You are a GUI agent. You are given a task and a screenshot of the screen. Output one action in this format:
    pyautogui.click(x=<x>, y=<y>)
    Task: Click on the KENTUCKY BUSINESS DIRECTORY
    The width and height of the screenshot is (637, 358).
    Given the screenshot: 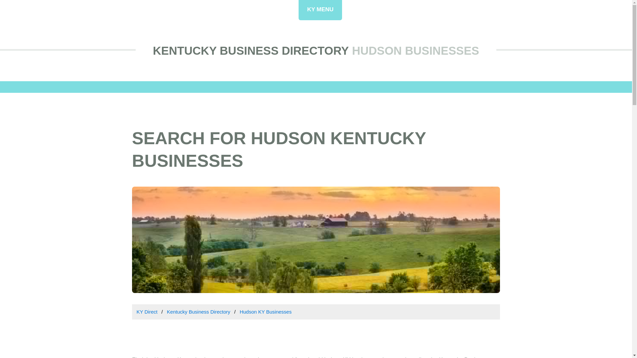 What is the action you would take?
    pyautogui.click(x=251, y=50)
    